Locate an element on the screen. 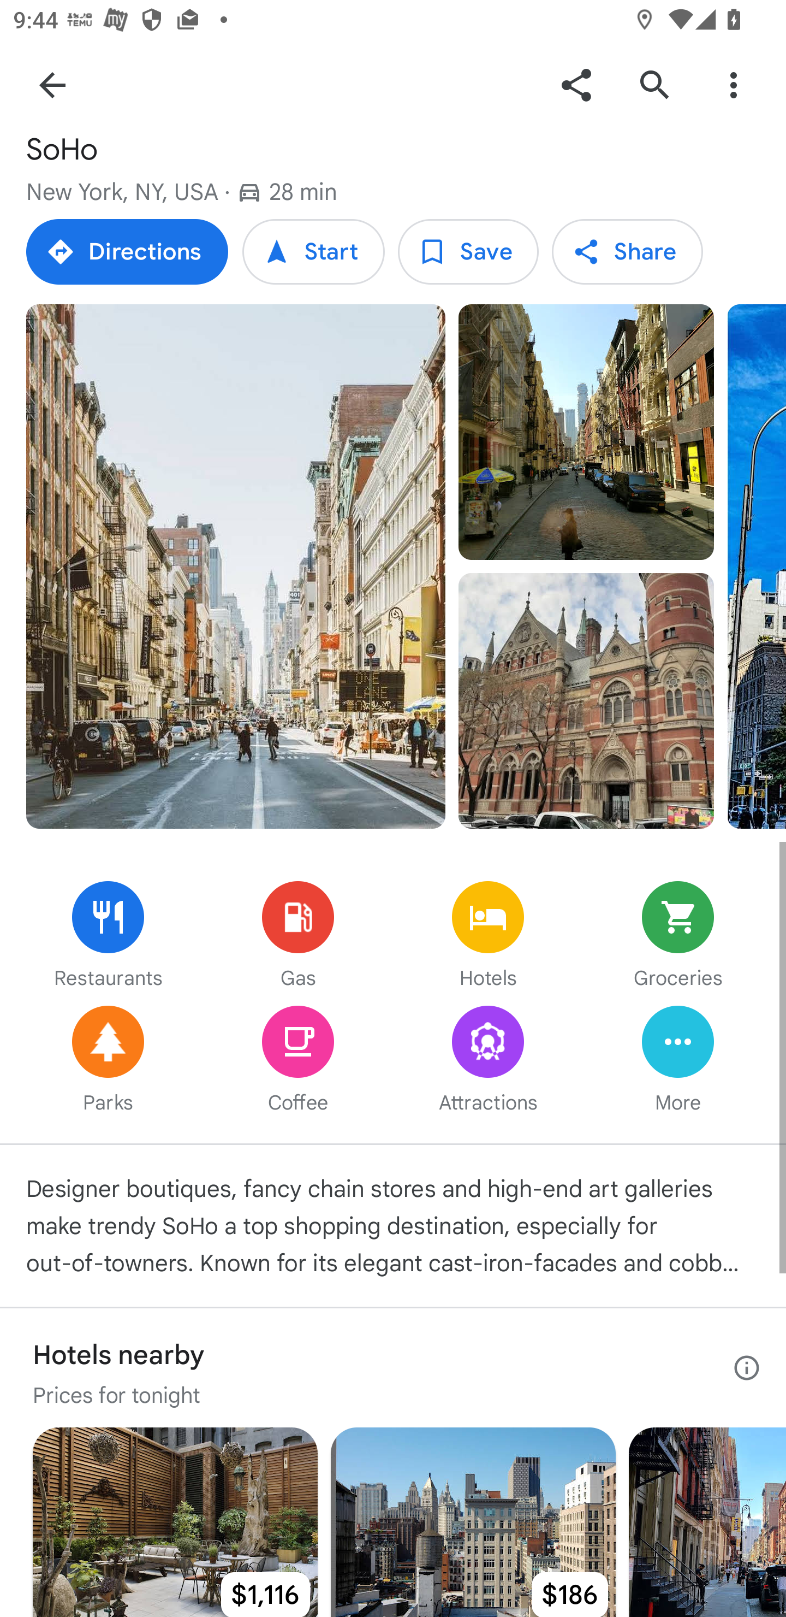  More is located at coordinates (678, 1061).